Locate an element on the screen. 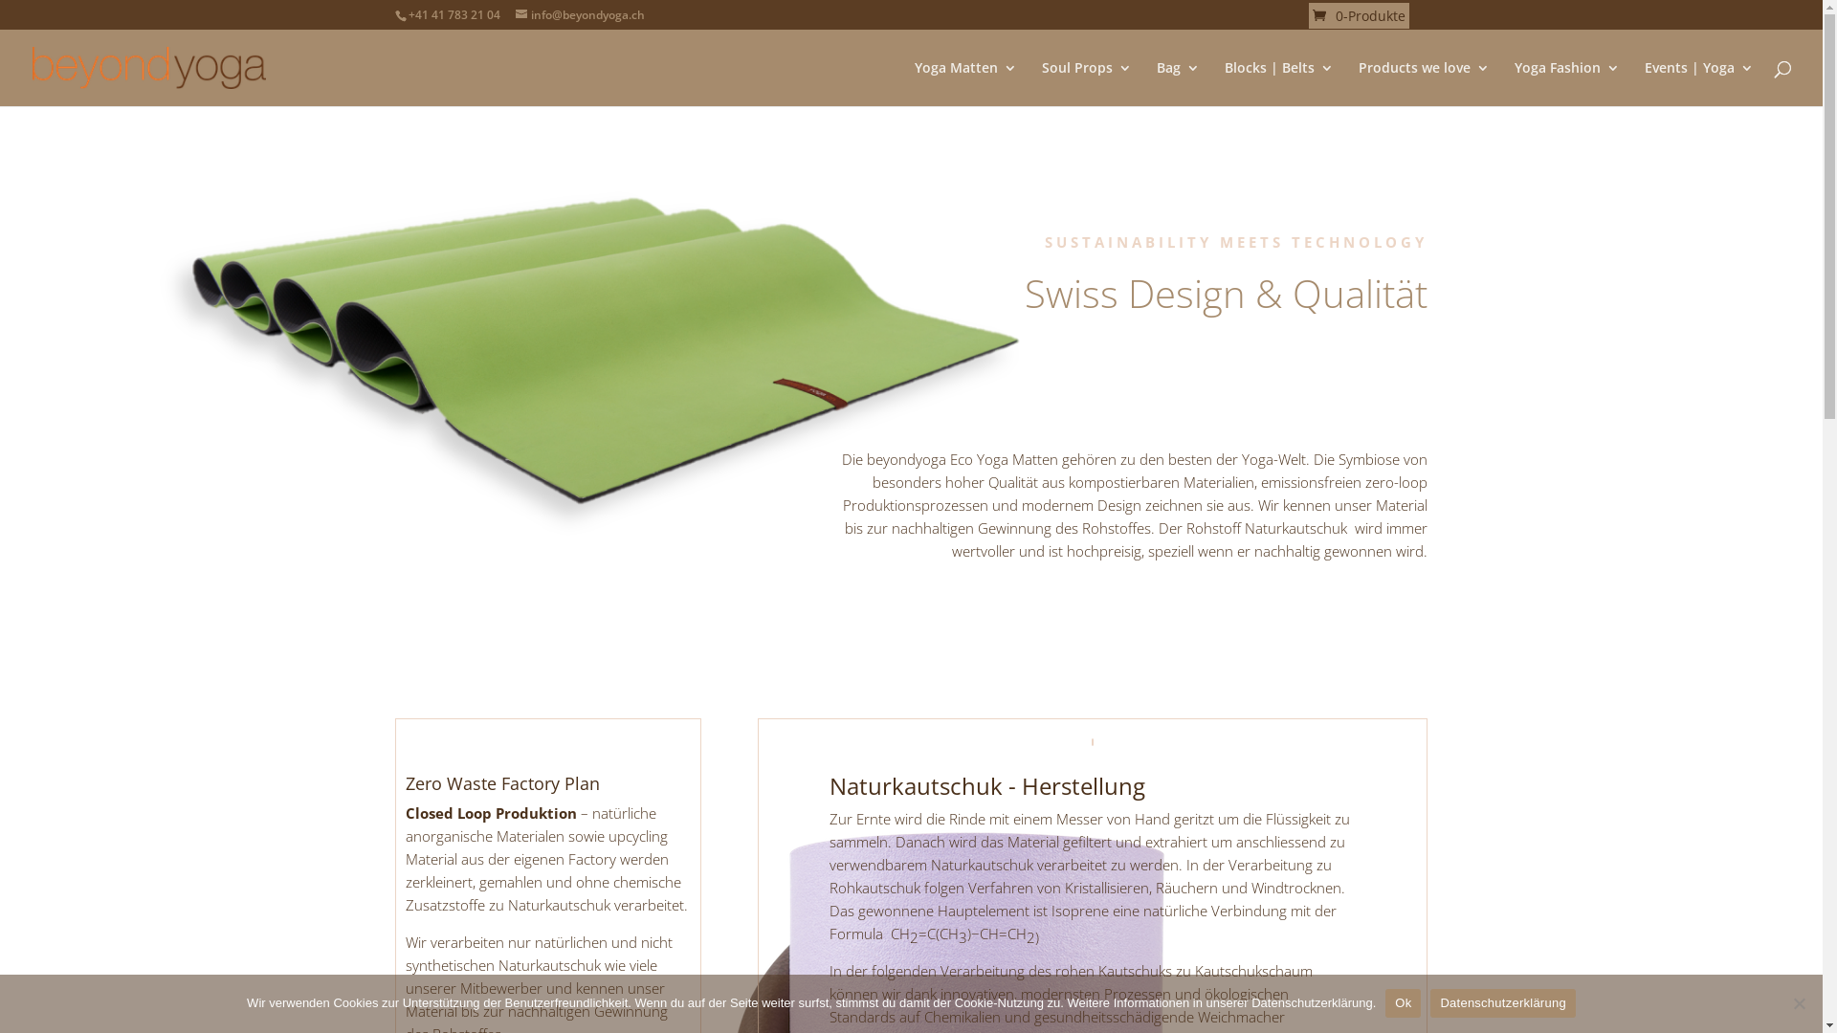  Events | Yoga is located at coordinates (1699, 84).